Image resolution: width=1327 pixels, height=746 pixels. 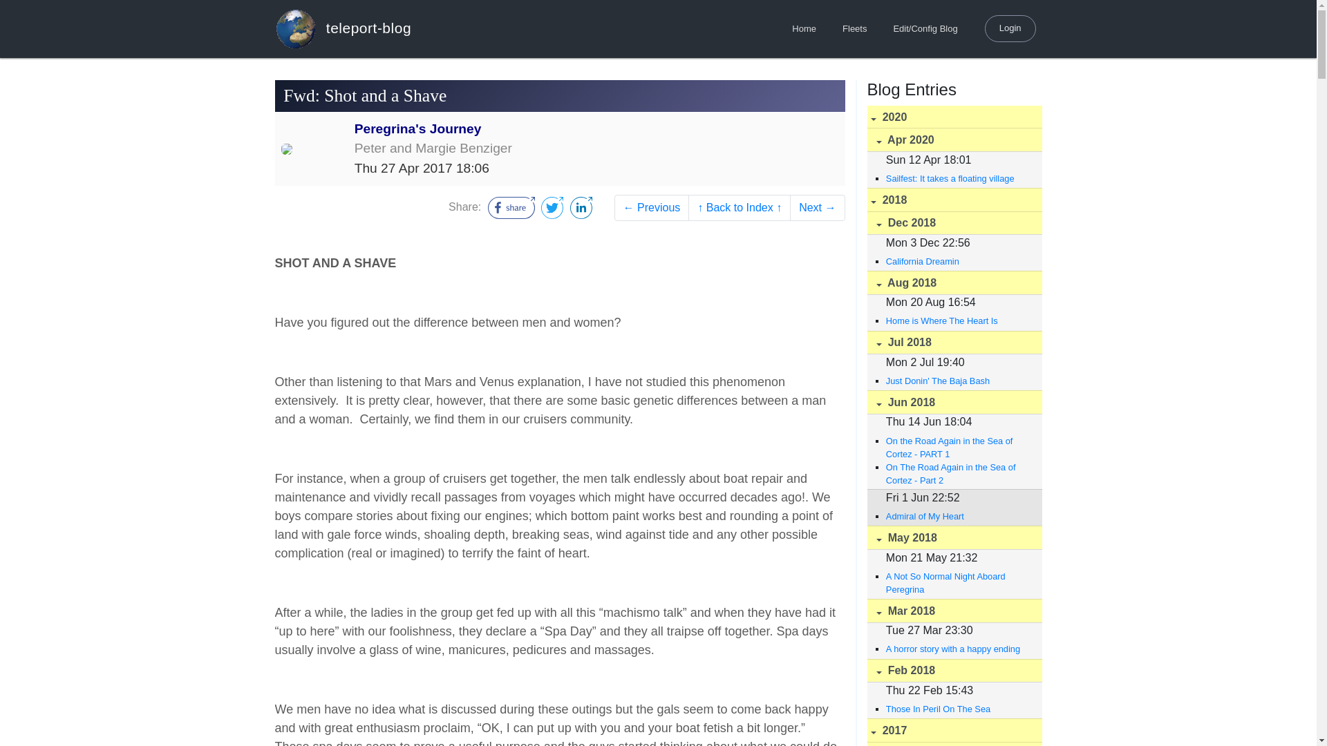 I want to click on Apr 2020, so click(x=954, y=140).